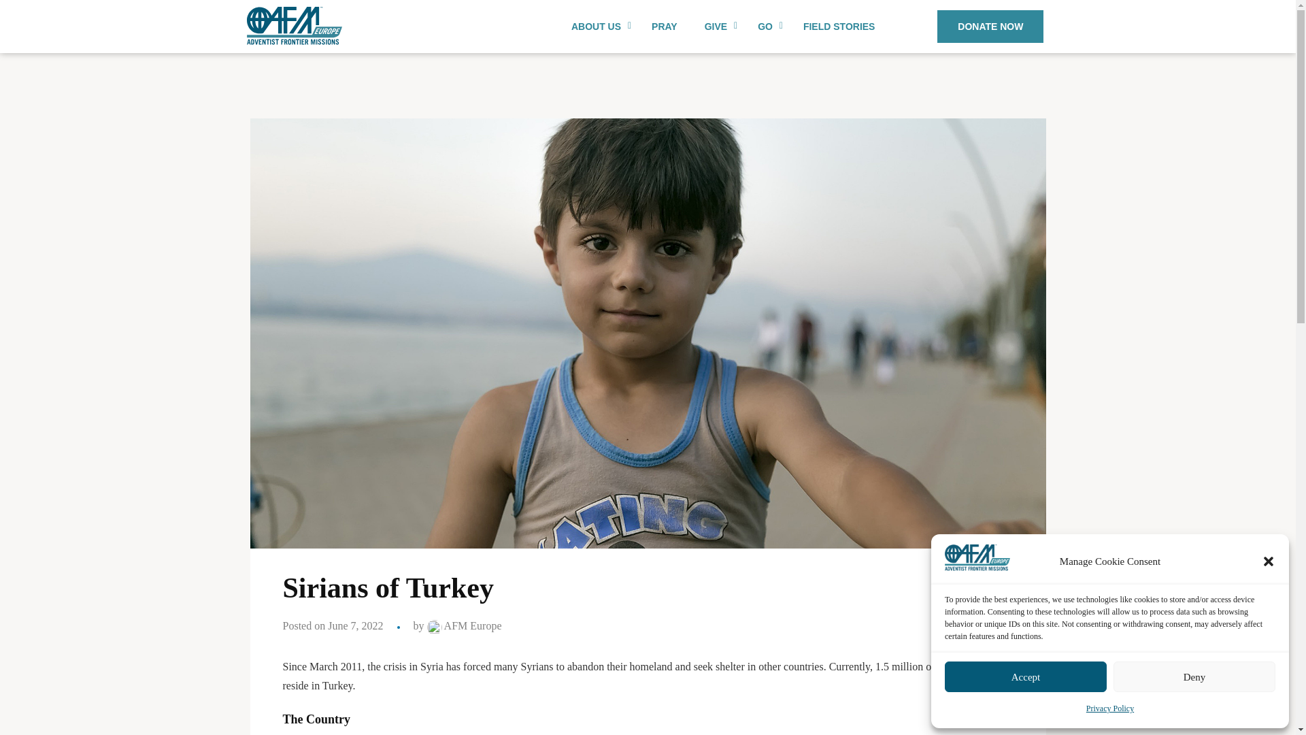 Image resolution: width=1306 pixels, height=735 pixels. I want to click on ABOUT US, so click(723, 26).